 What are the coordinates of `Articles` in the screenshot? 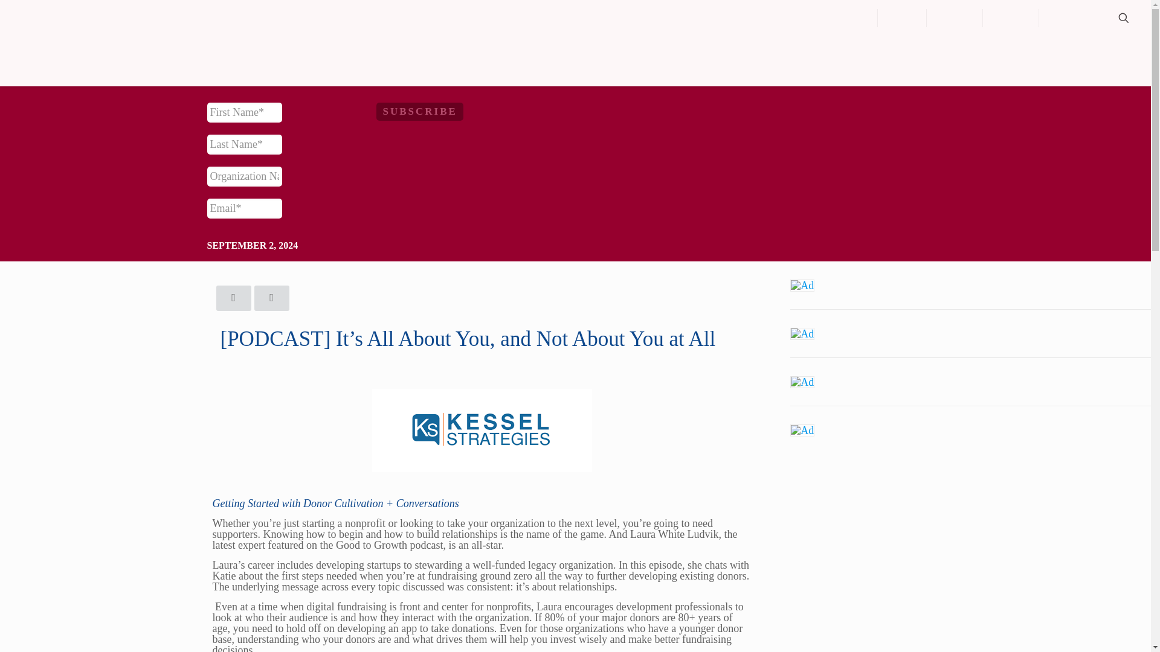 It's located at (955, 18).